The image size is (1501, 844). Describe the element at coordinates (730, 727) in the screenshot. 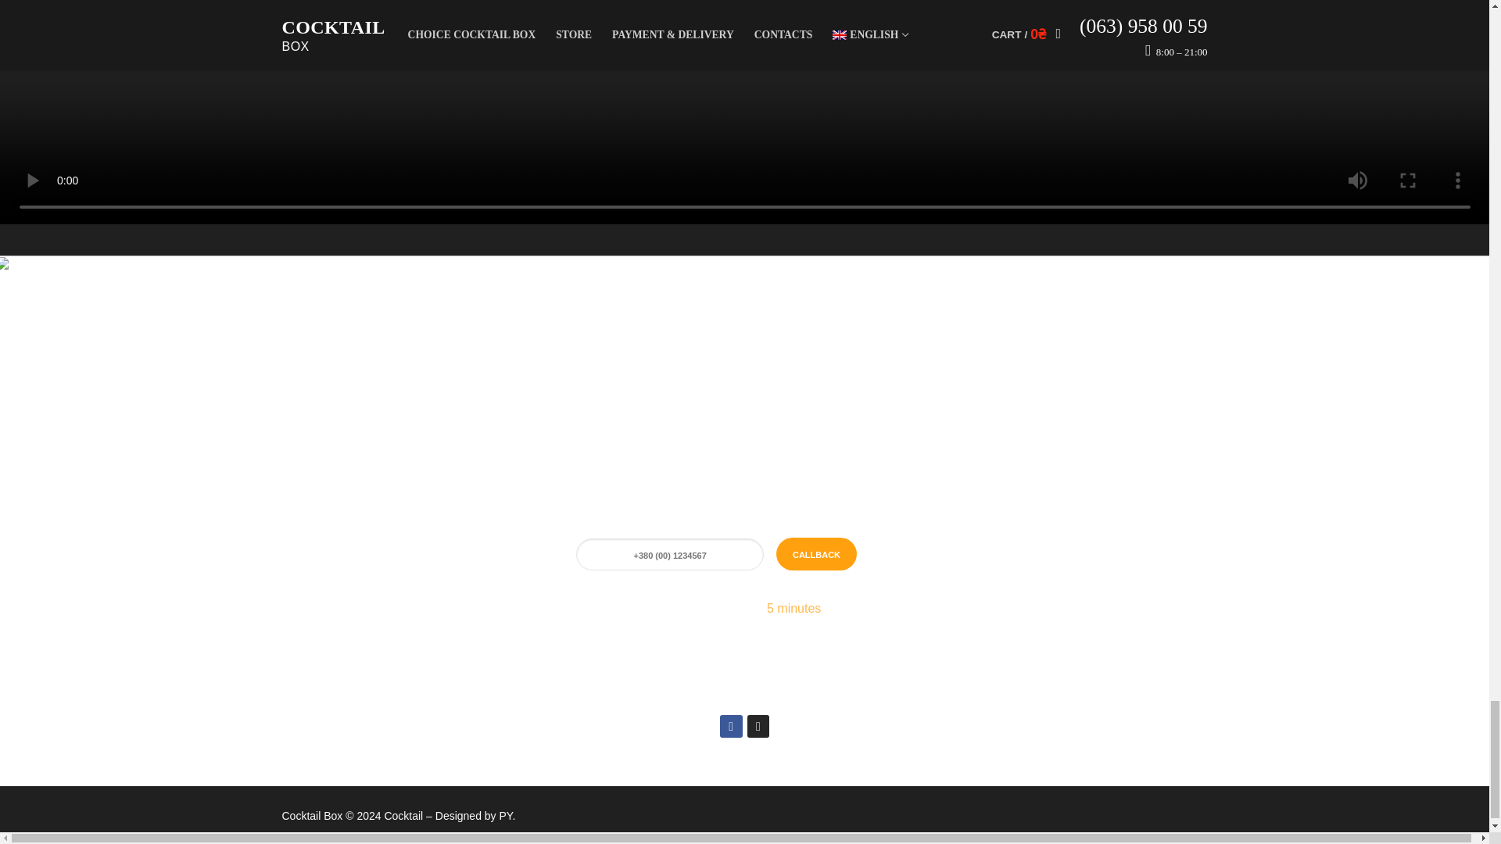

I see `Facebook` at that location.